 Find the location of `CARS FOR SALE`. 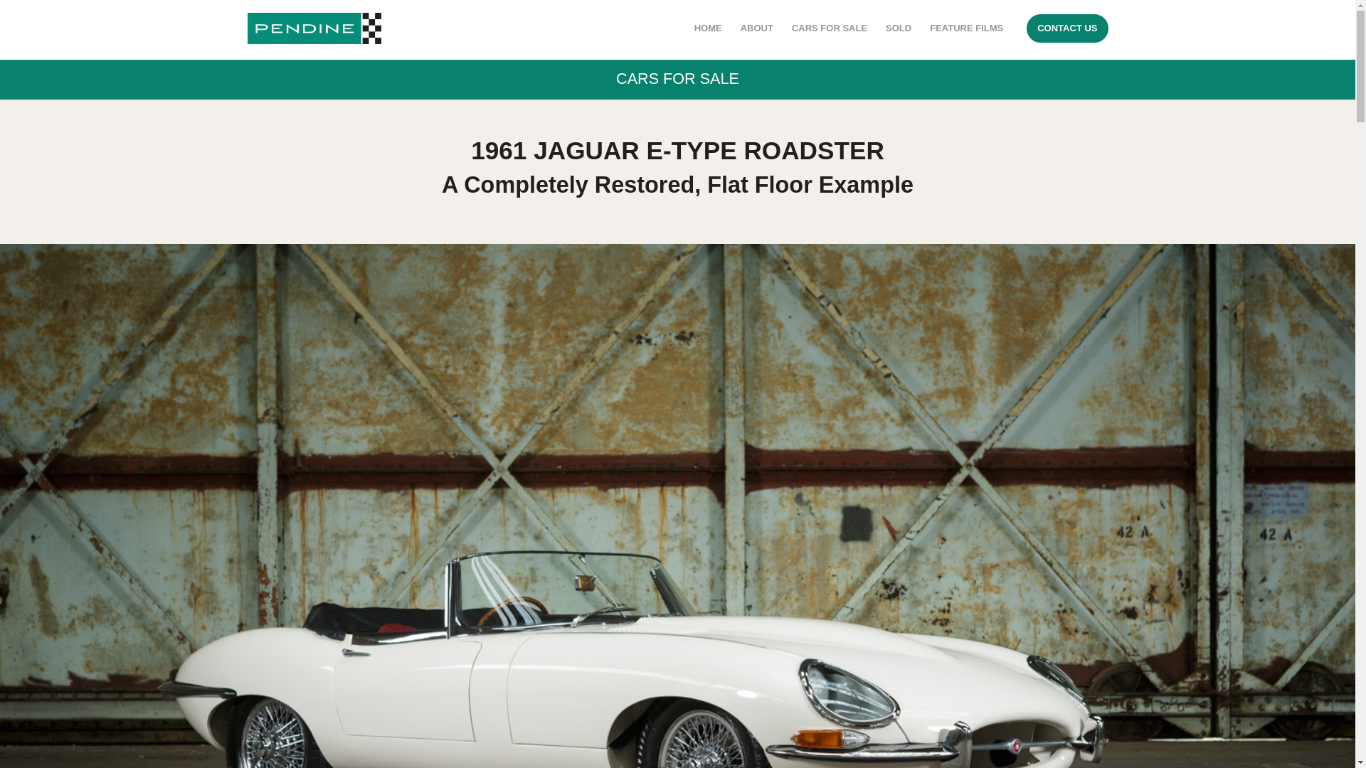

CARS FOR SALE is located at coordinates (830, 28).